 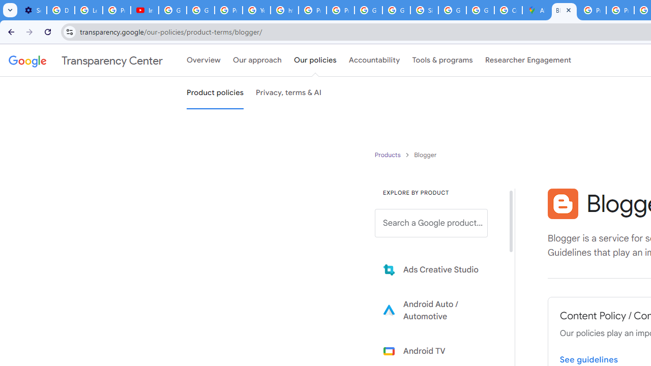 What do you see at coordinates (285, 10) in the screenshot?
I see `https://scholar.google.com/` at bounding box center [285, 10].